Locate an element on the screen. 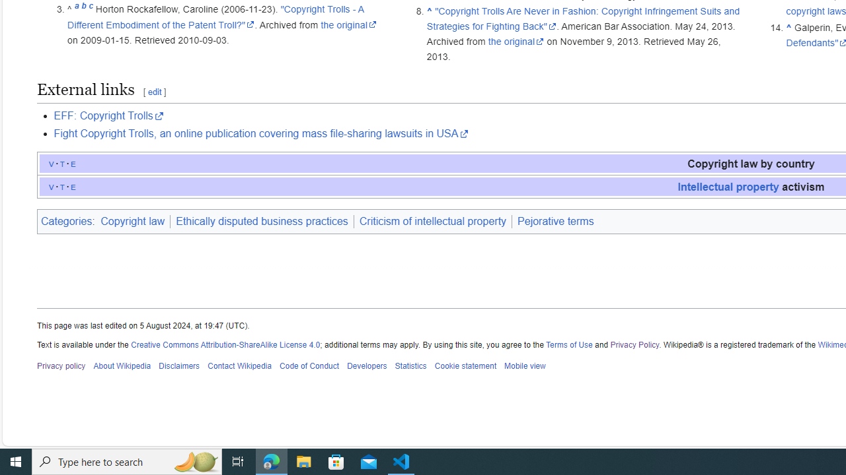 The width and height of the screenshot is (846, 475). Categories is located at coordinates (66, 221).